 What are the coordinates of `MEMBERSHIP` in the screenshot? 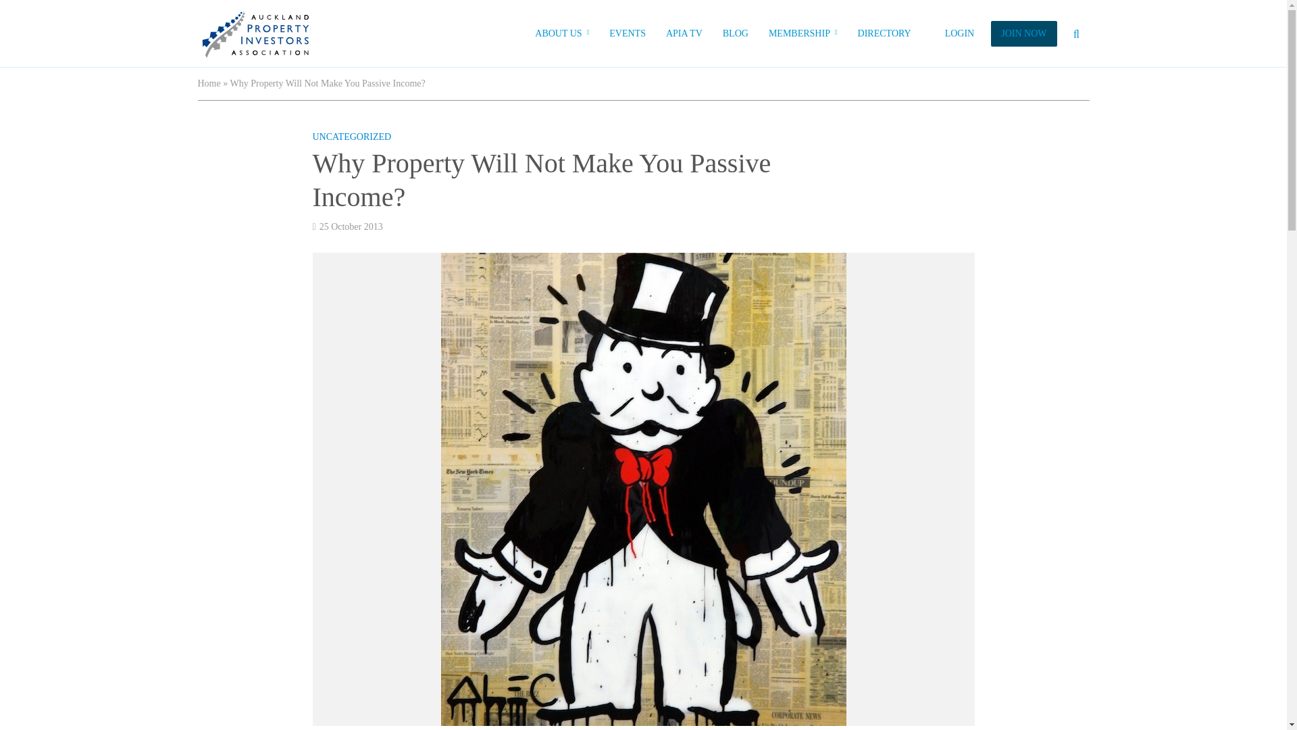 It's located at (803, 34).